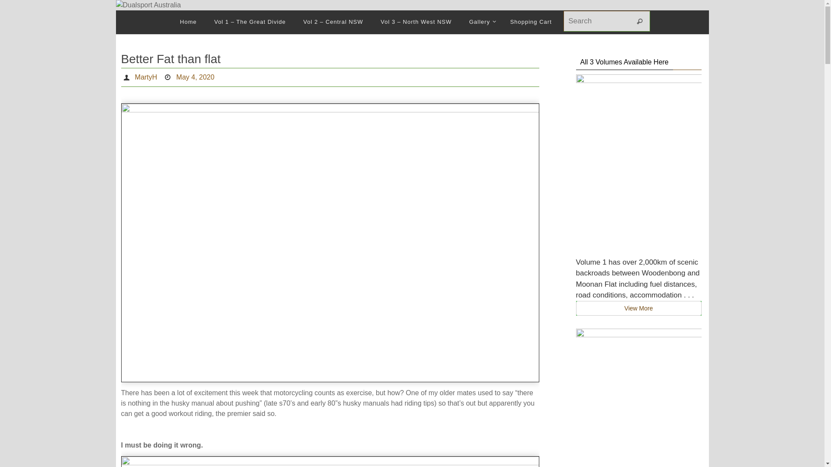 This screenshot has height=467, width=831. What do you see at coordinates (412, 5) in the screenshot?
I see `Dualsport Australia` at bounding box center [412, 5].